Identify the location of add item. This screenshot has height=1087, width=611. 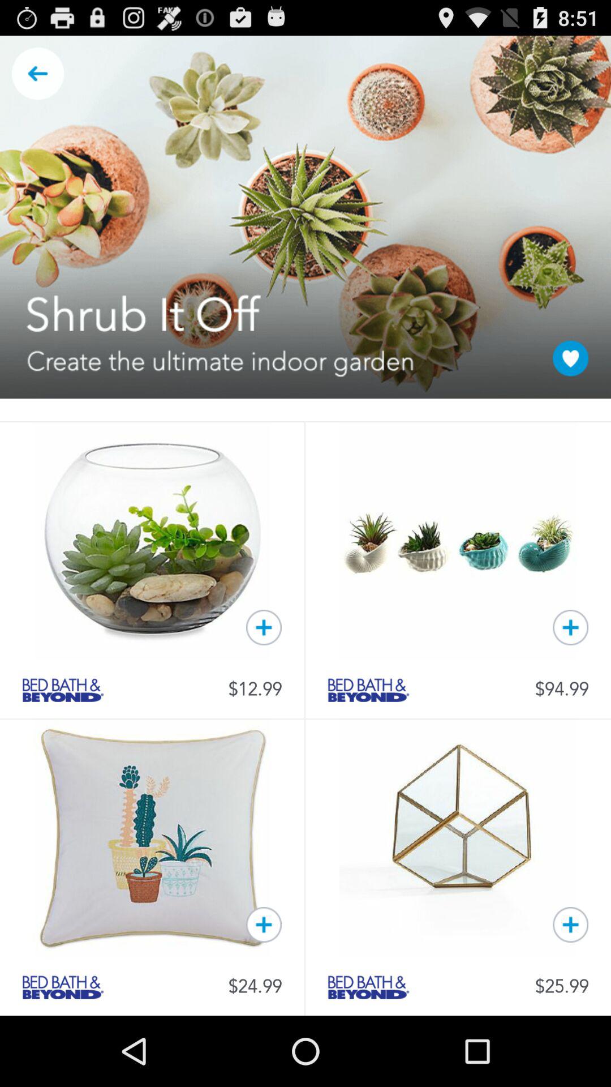
(570, 925).